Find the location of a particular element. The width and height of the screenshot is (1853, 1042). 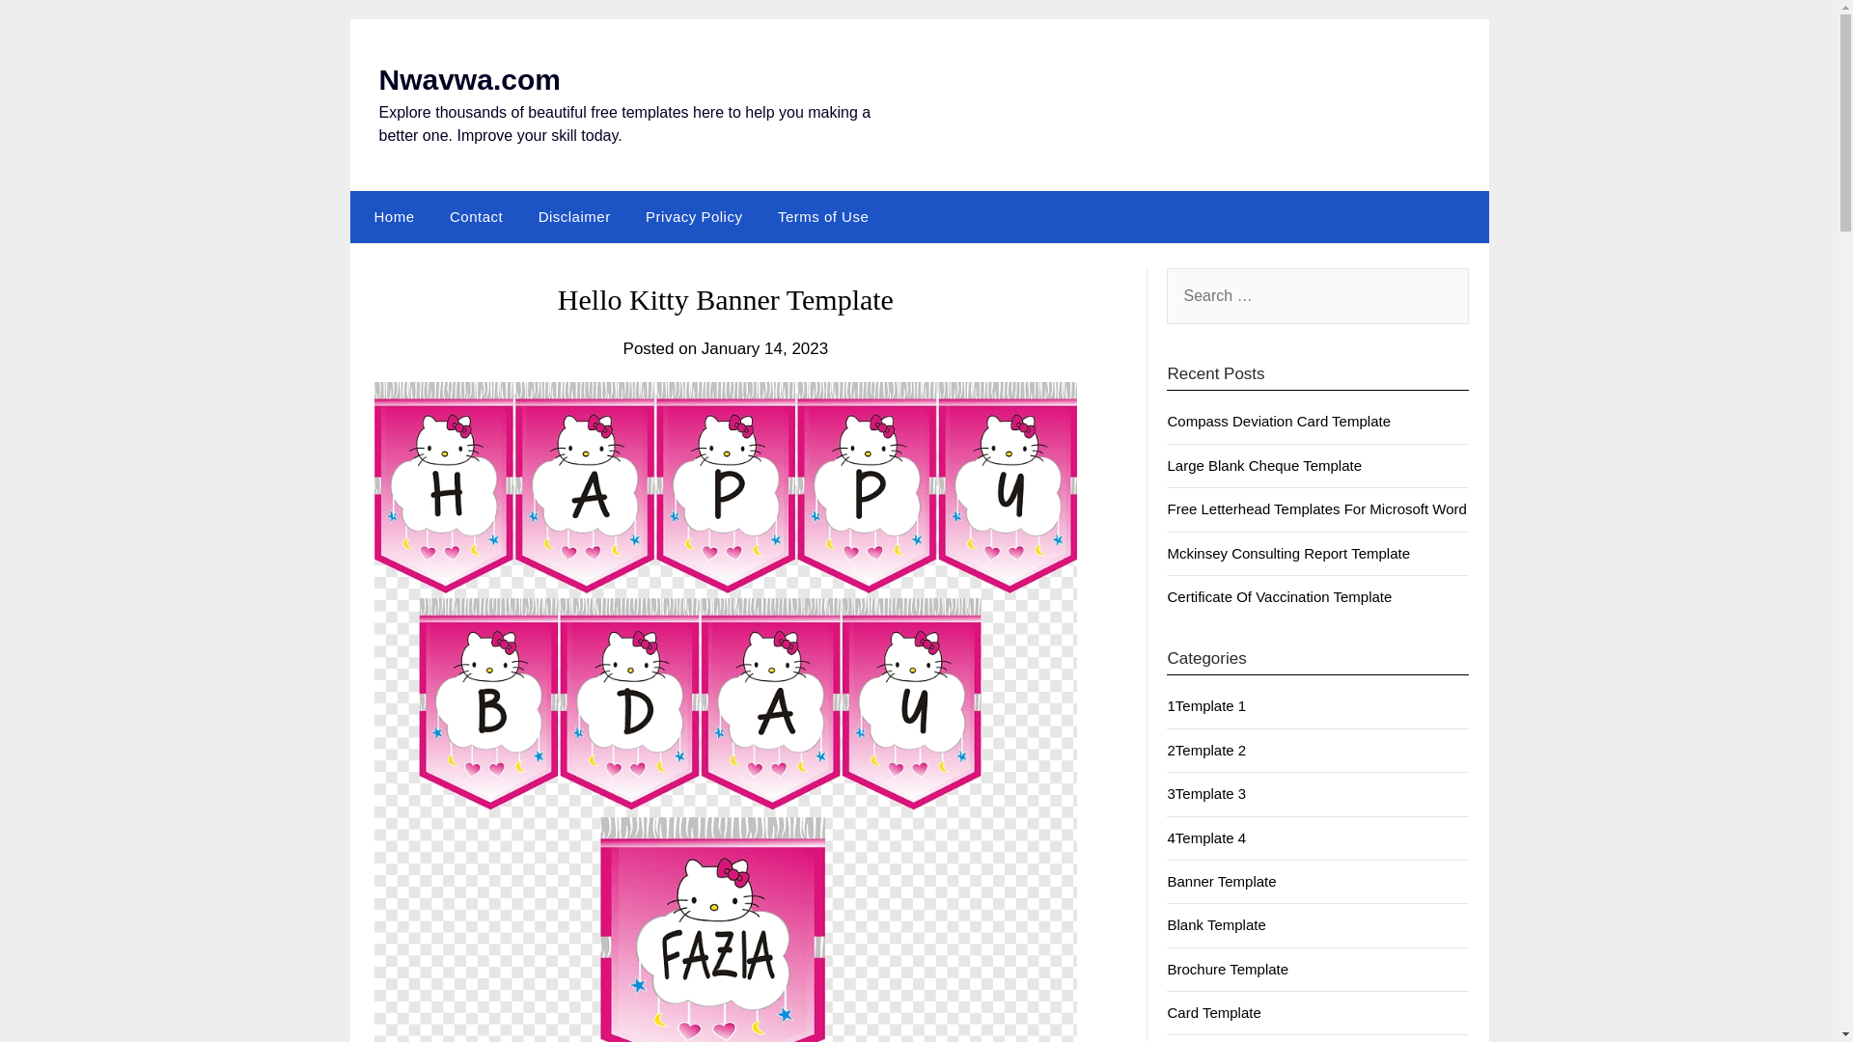

3Template 3 is located at coordinates (1206, 793).